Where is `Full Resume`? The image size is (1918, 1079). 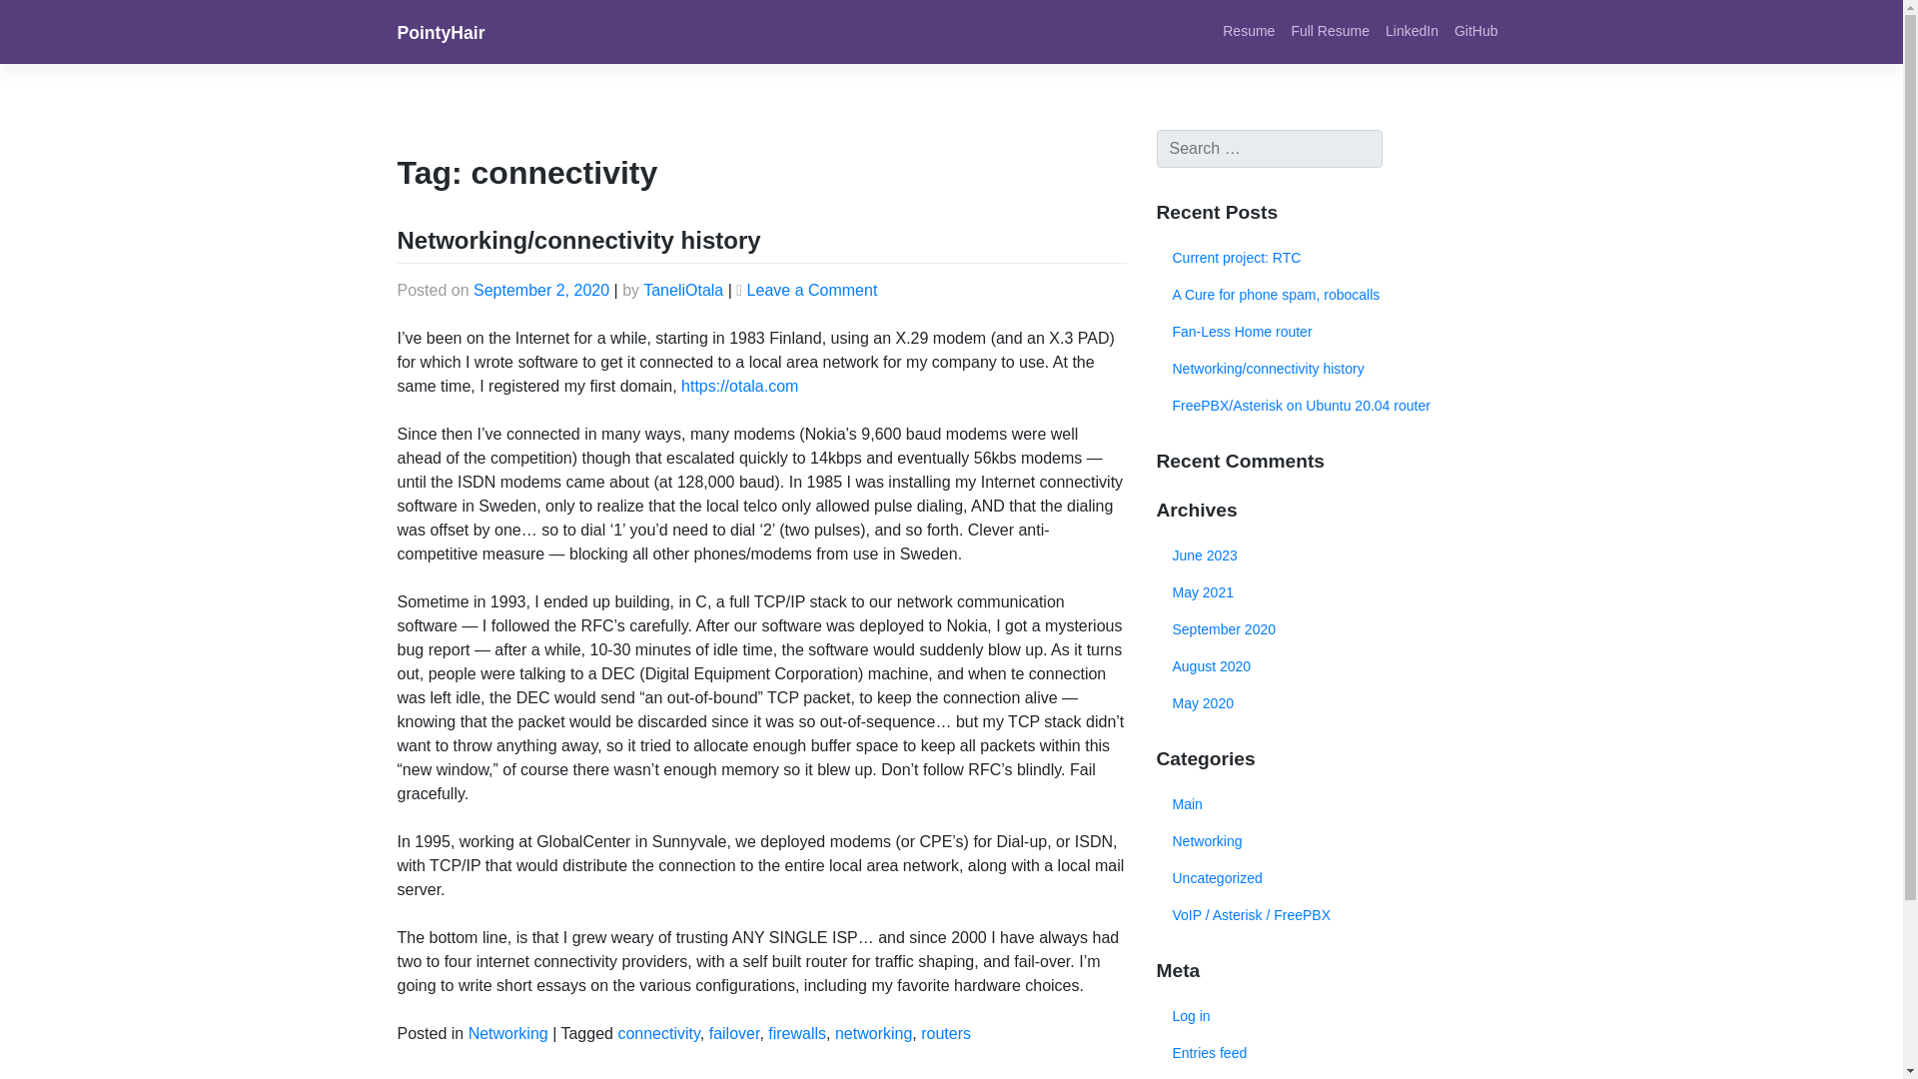
Full Resume is located at coordinates (1330, 30).